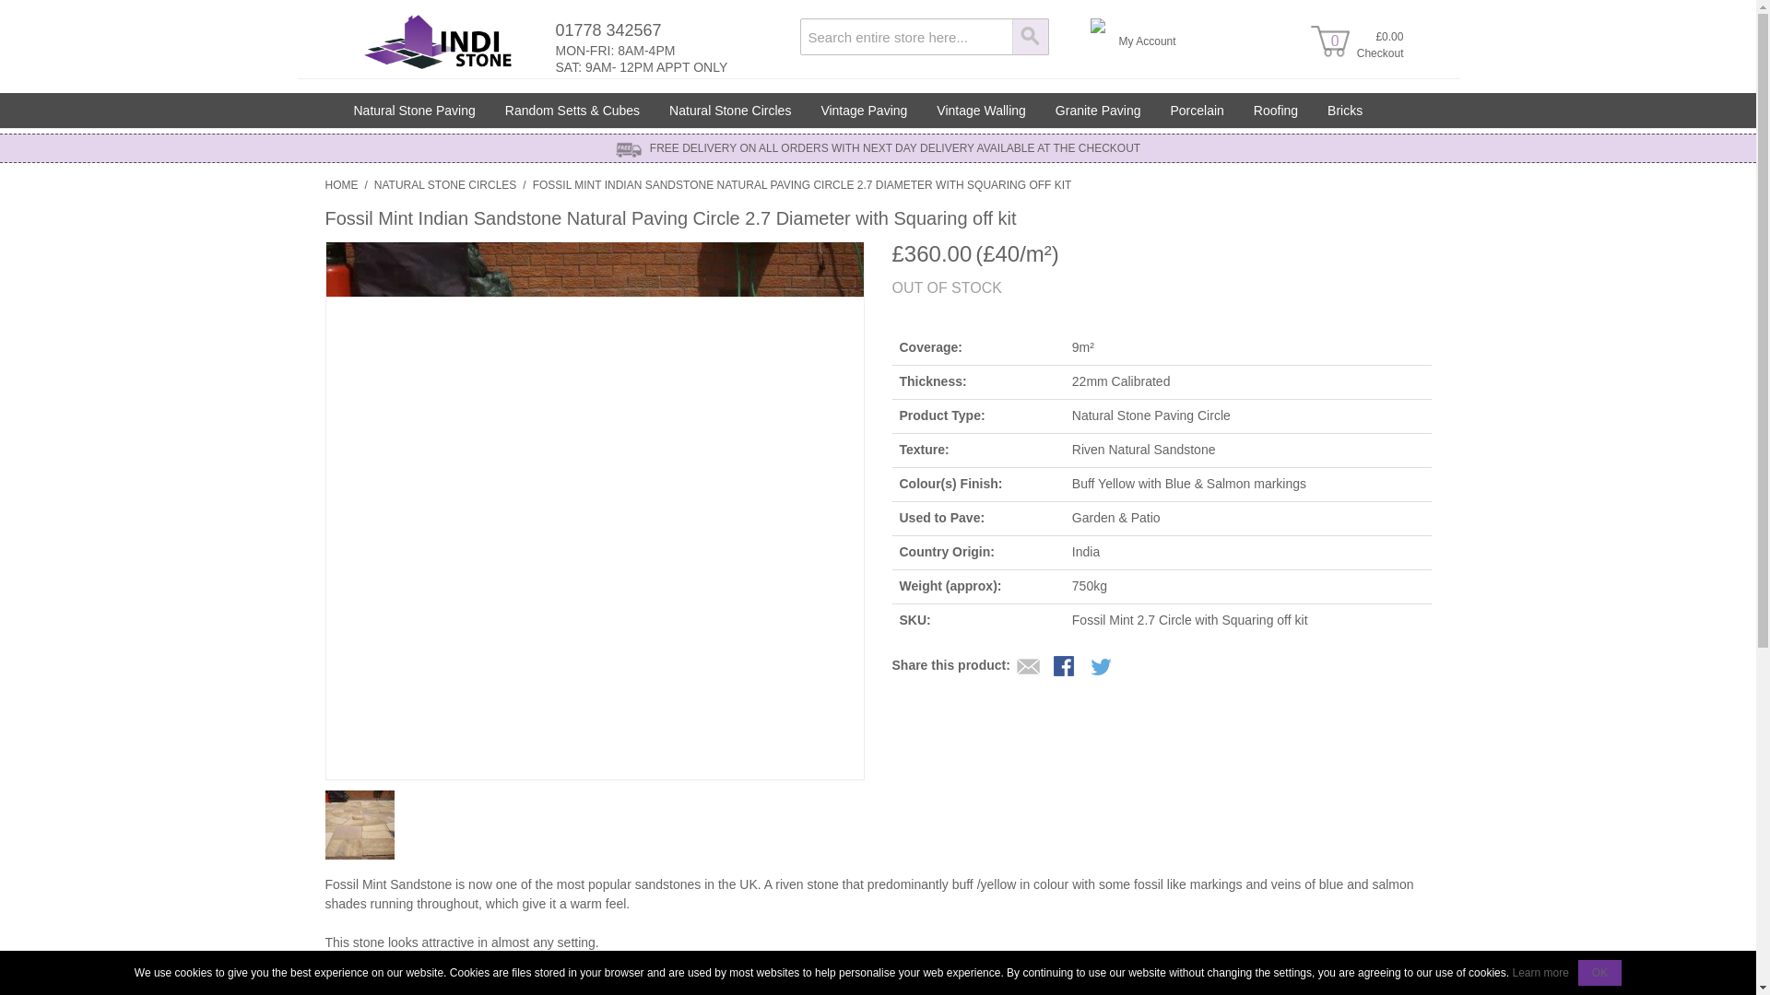  I want to click on Natural Stone Paving, so click(415, 111).